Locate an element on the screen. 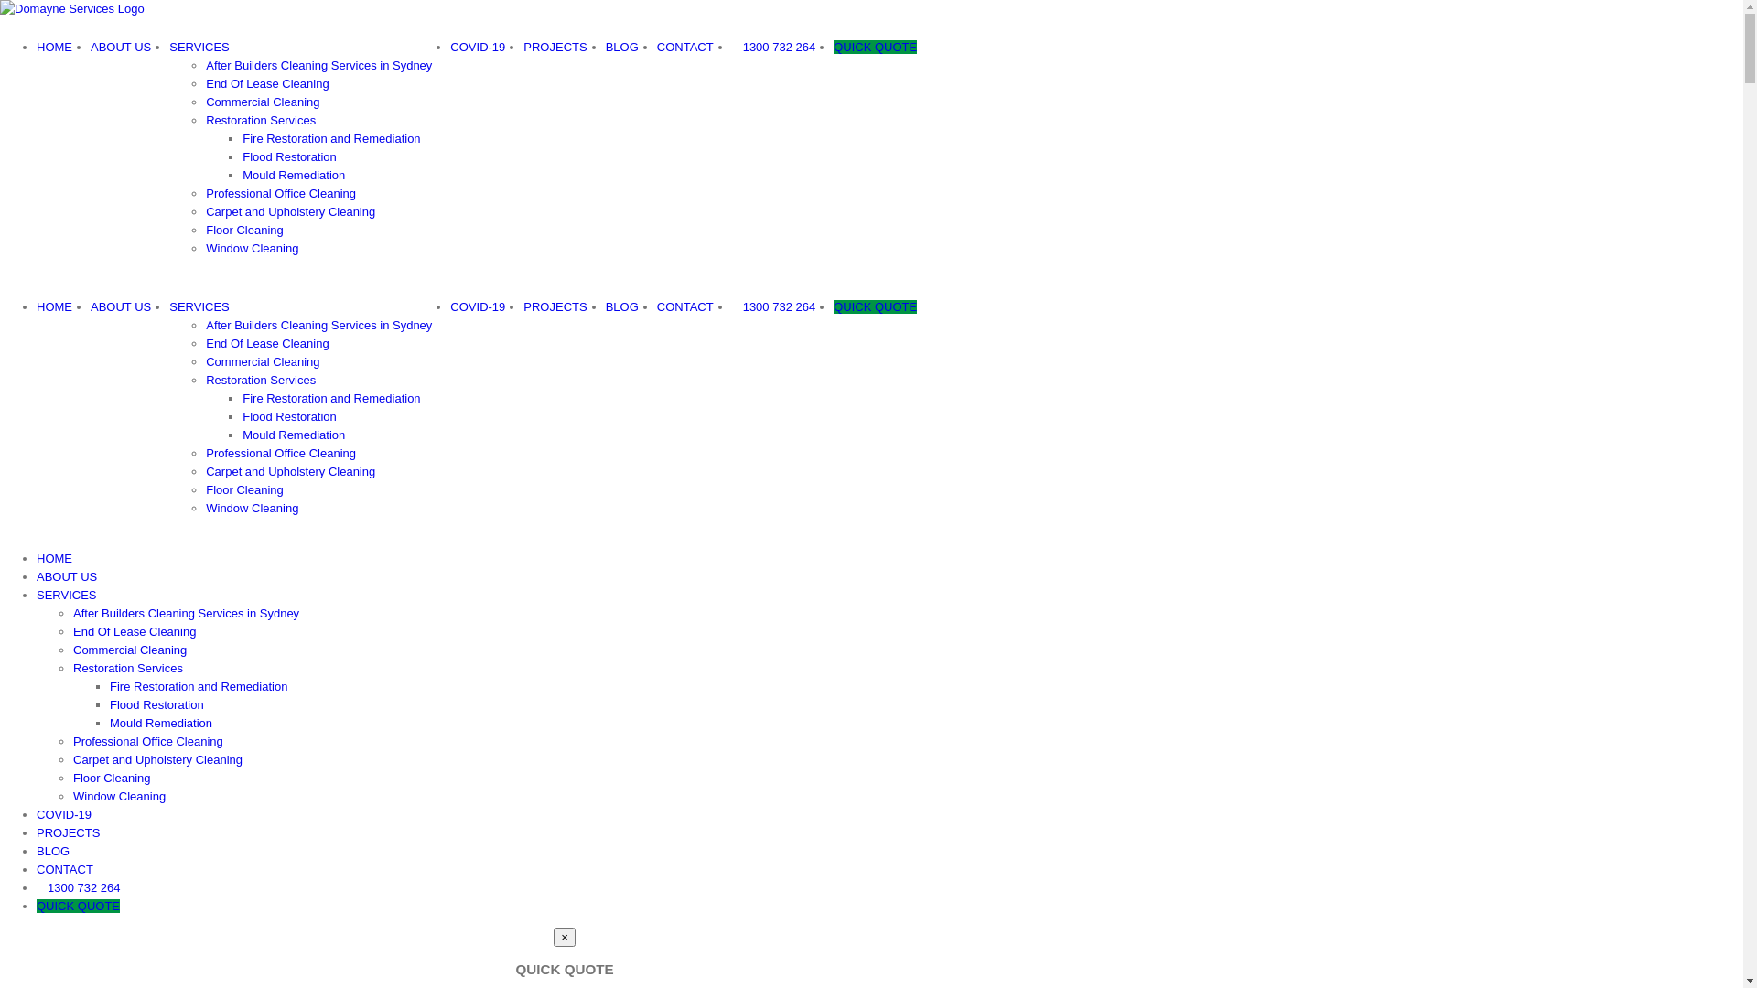  End Of Lease Cleaning is located at coordinates (267, 84).